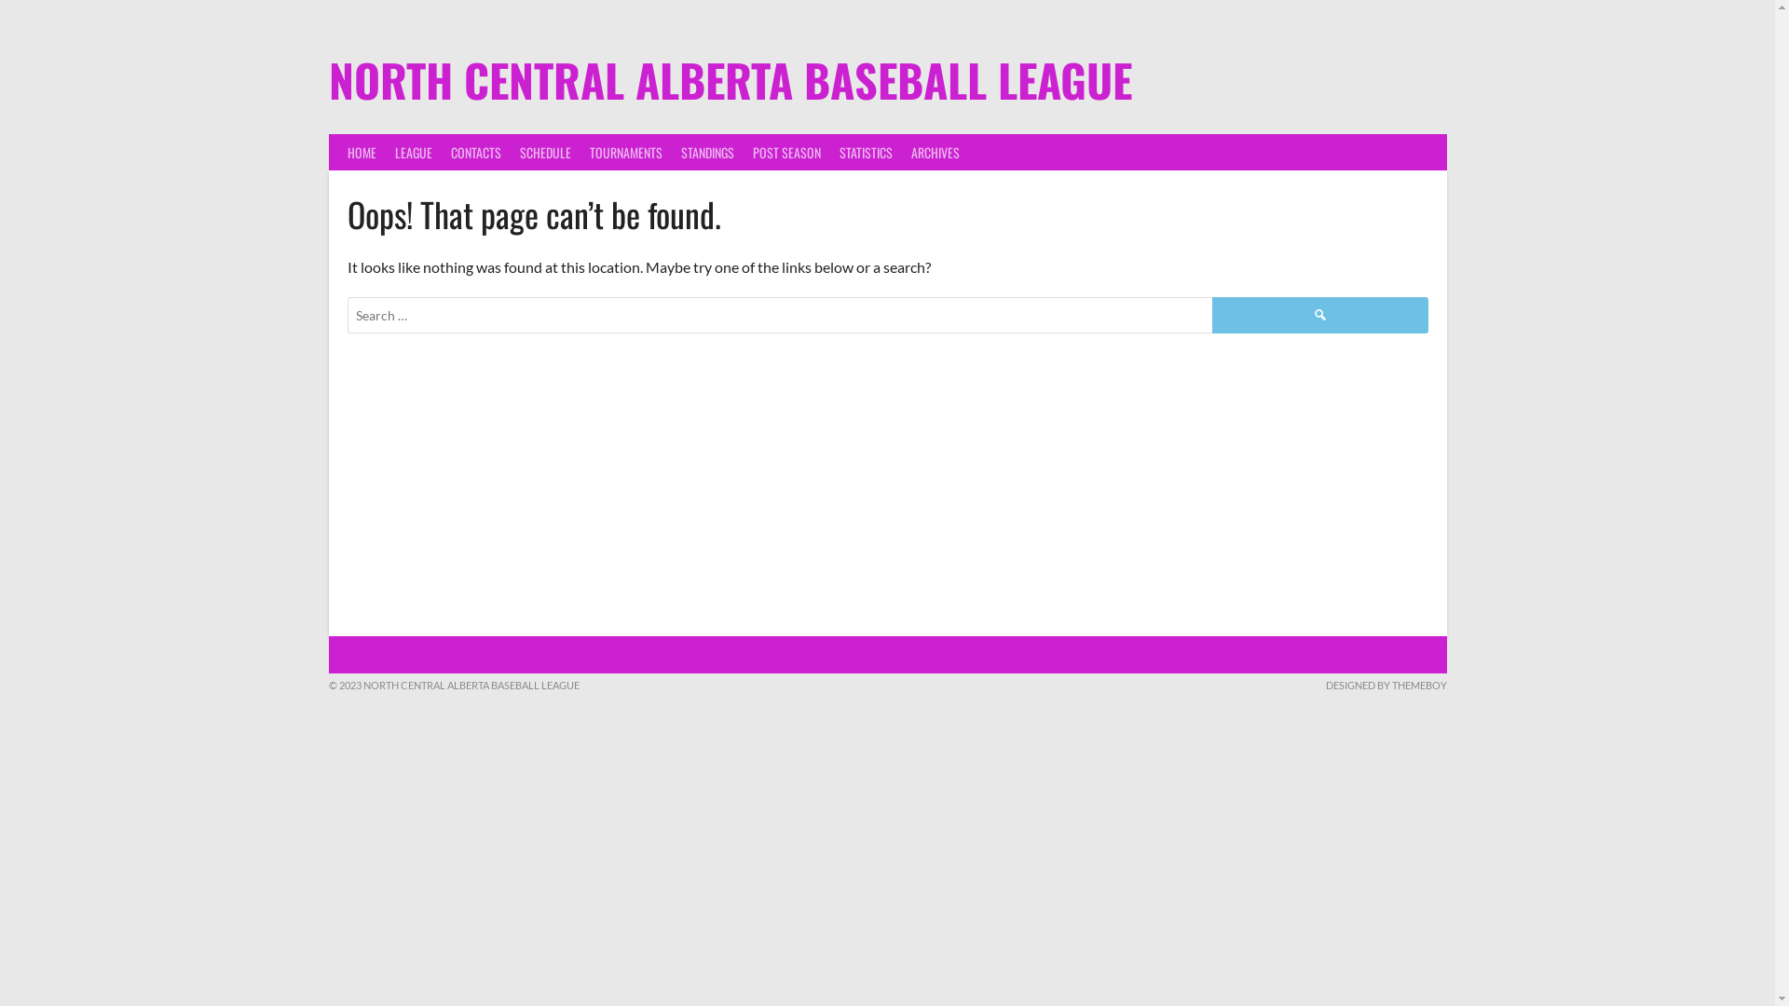 Image resolution: width=1789 pixels, height=1006 pixels. I want to click on Search, so click(1319, 315).